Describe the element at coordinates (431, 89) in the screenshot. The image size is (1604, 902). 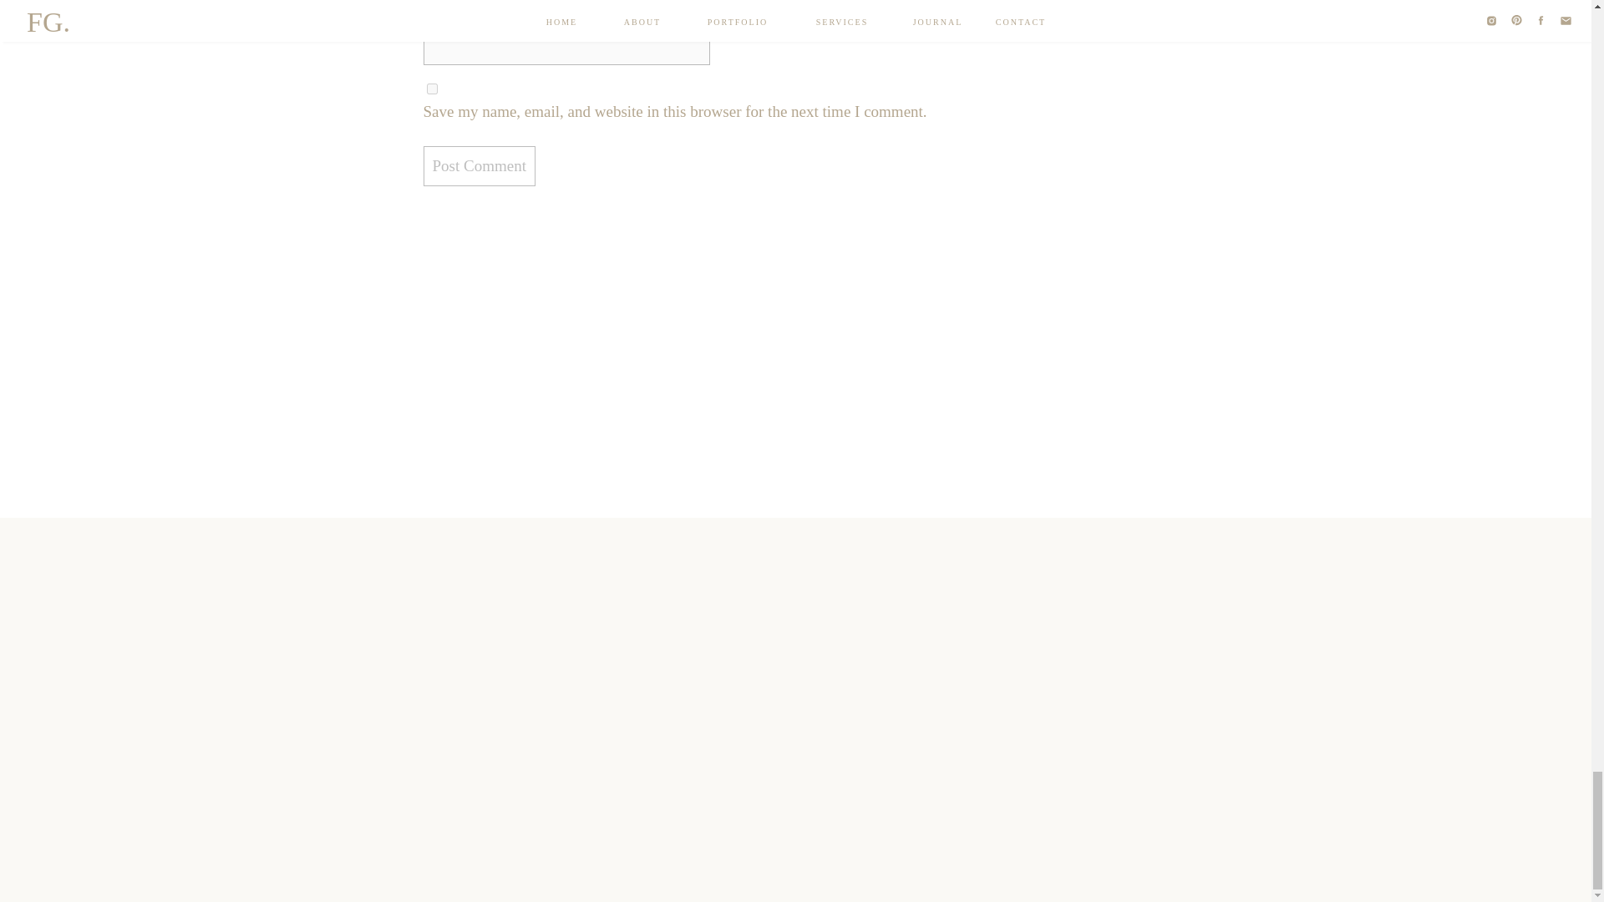
I see `yes` at that location.